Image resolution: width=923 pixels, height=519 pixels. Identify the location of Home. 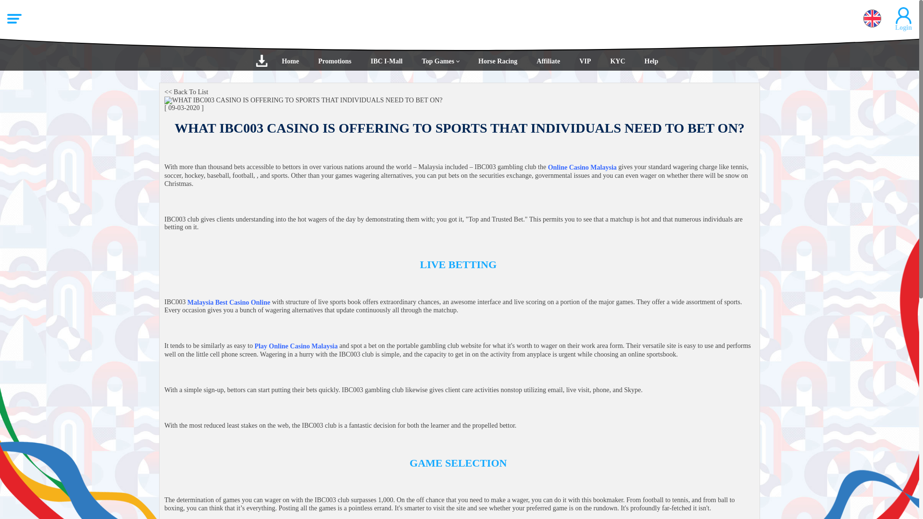
(290, 61).